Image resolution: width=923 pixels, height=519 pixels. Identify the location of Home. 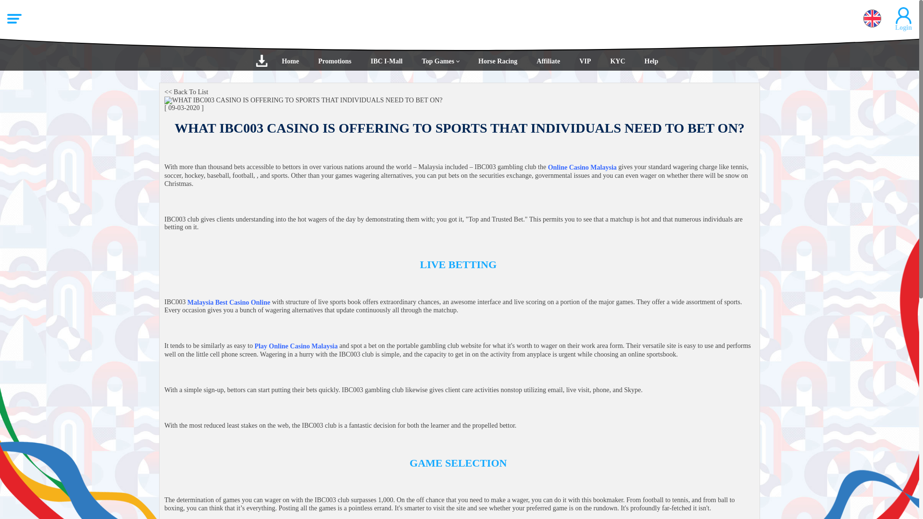
(290, 61).